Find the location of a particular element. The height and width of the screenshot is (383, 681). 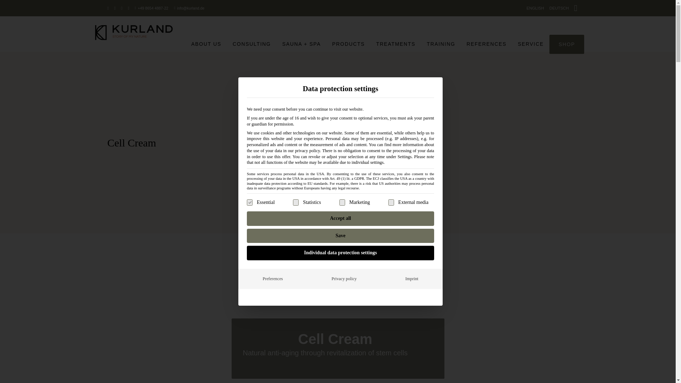

DEUTSCH is located at coordinates (559, 9).